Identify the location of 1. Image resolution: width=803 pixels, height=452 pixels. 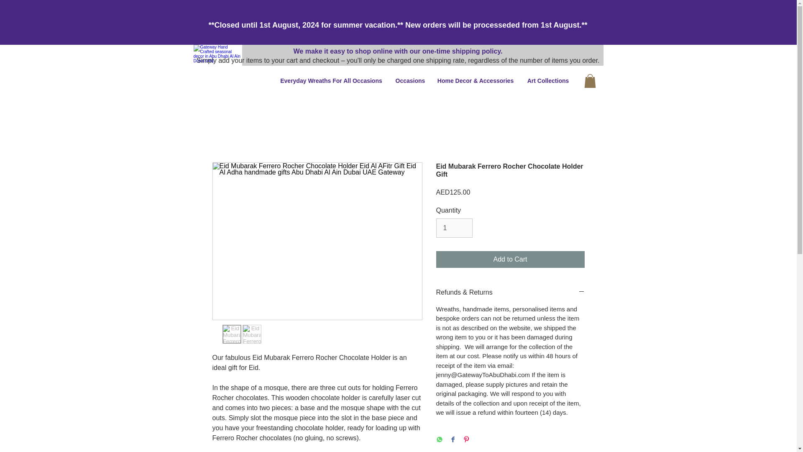
(454, 228).